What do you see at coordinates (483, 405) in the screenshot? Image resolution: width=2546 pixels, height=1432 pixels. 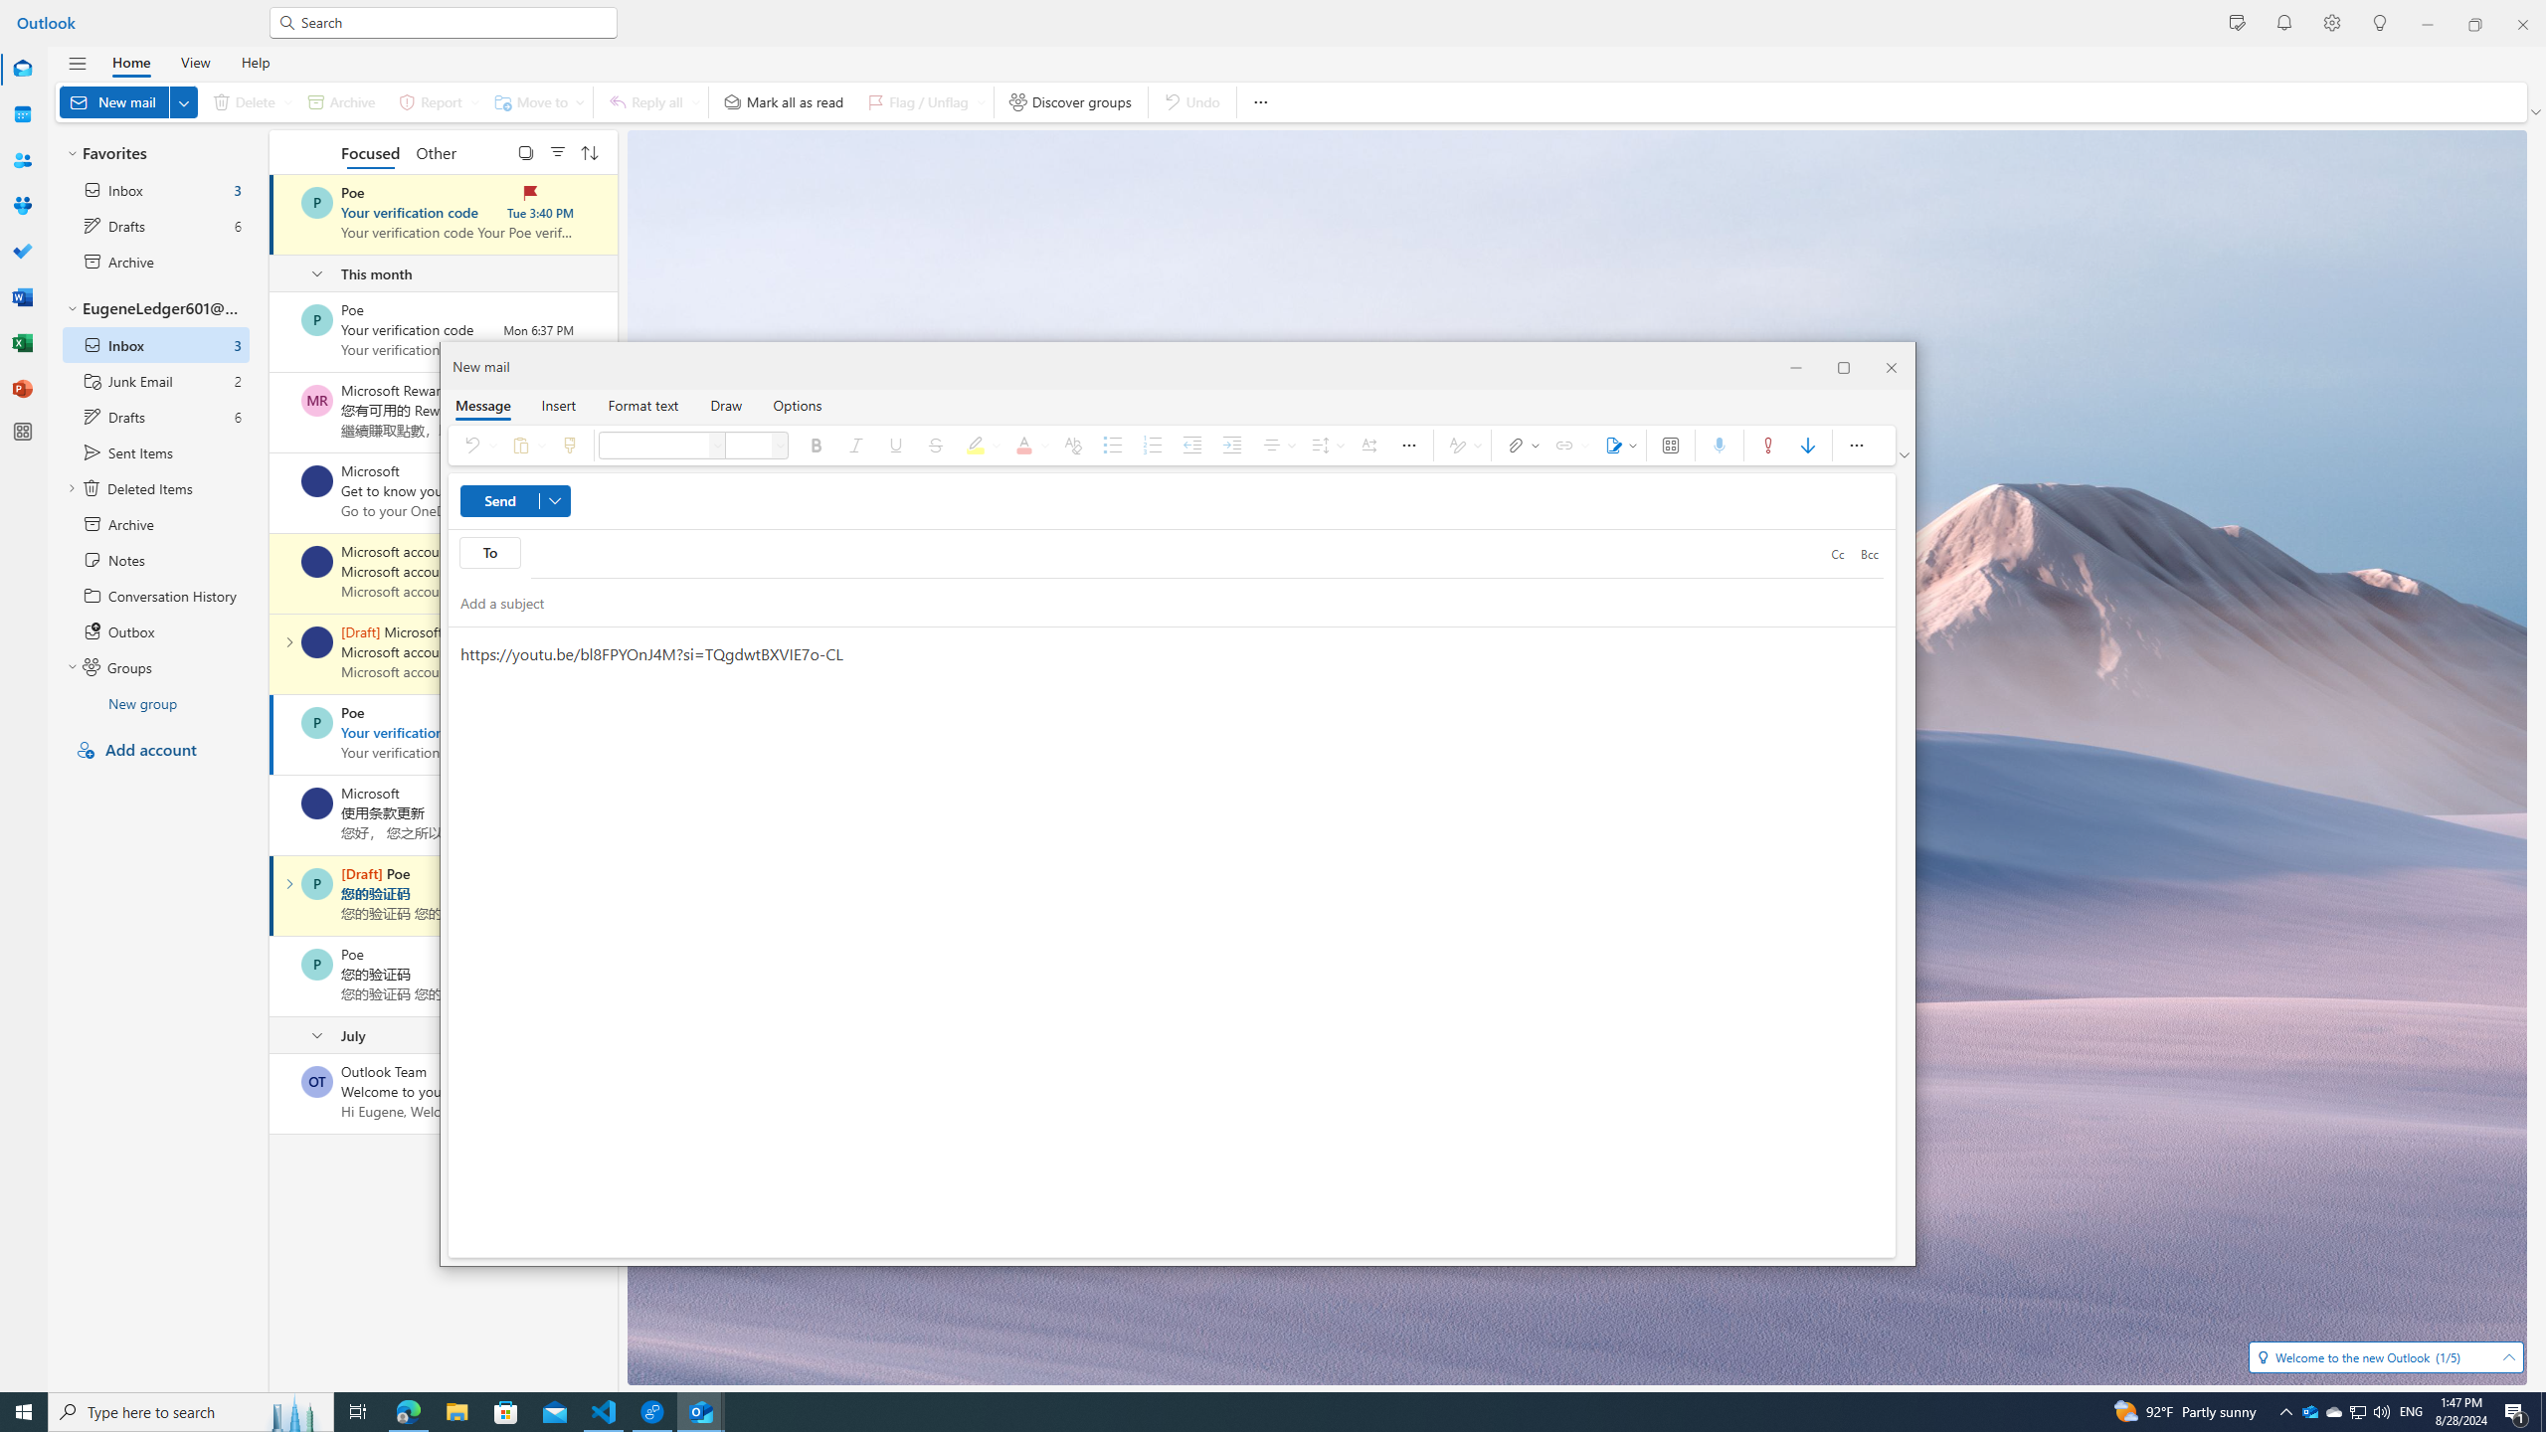 I see `Message` at bounding box center [483, 405].